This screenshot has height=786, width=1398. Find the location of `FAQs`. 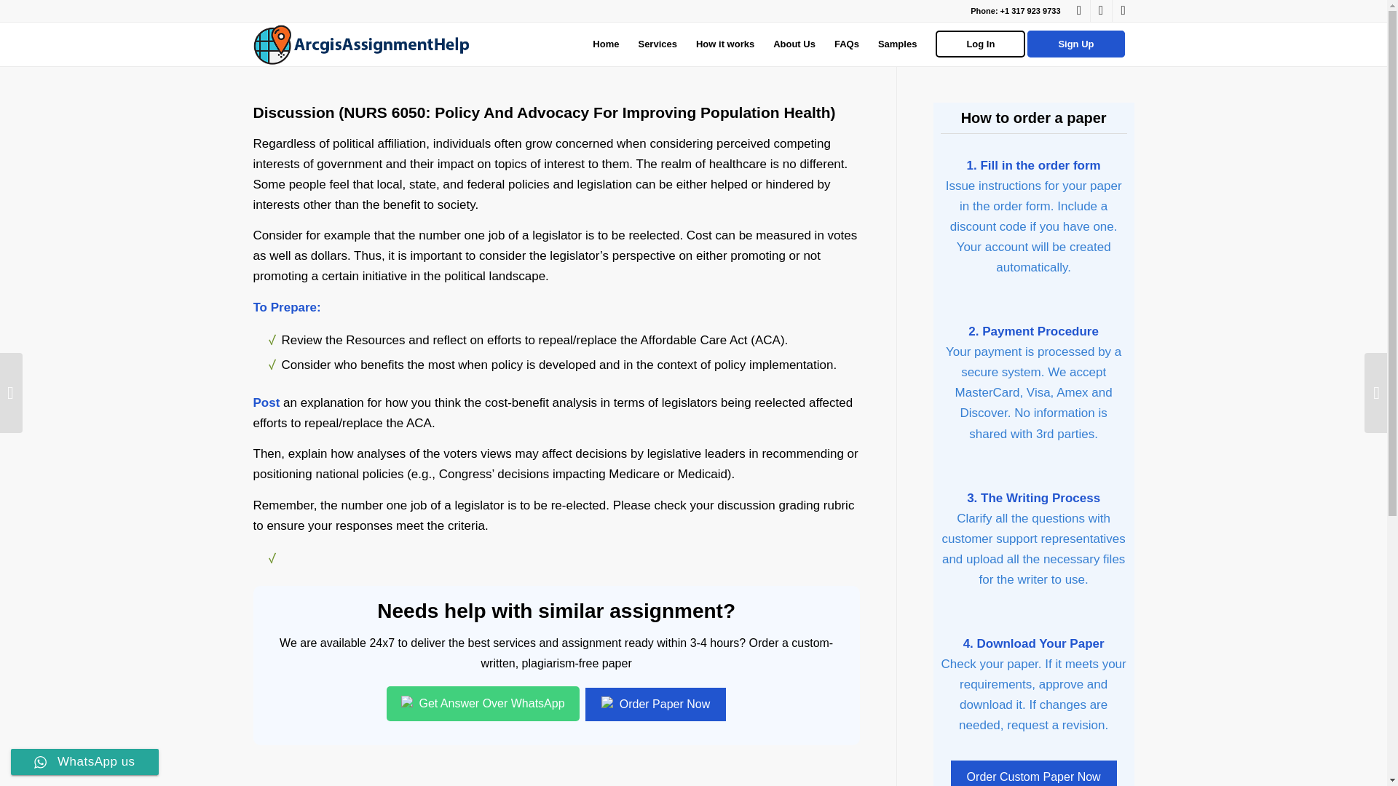

FAQs is located at coordinates (846, 44).